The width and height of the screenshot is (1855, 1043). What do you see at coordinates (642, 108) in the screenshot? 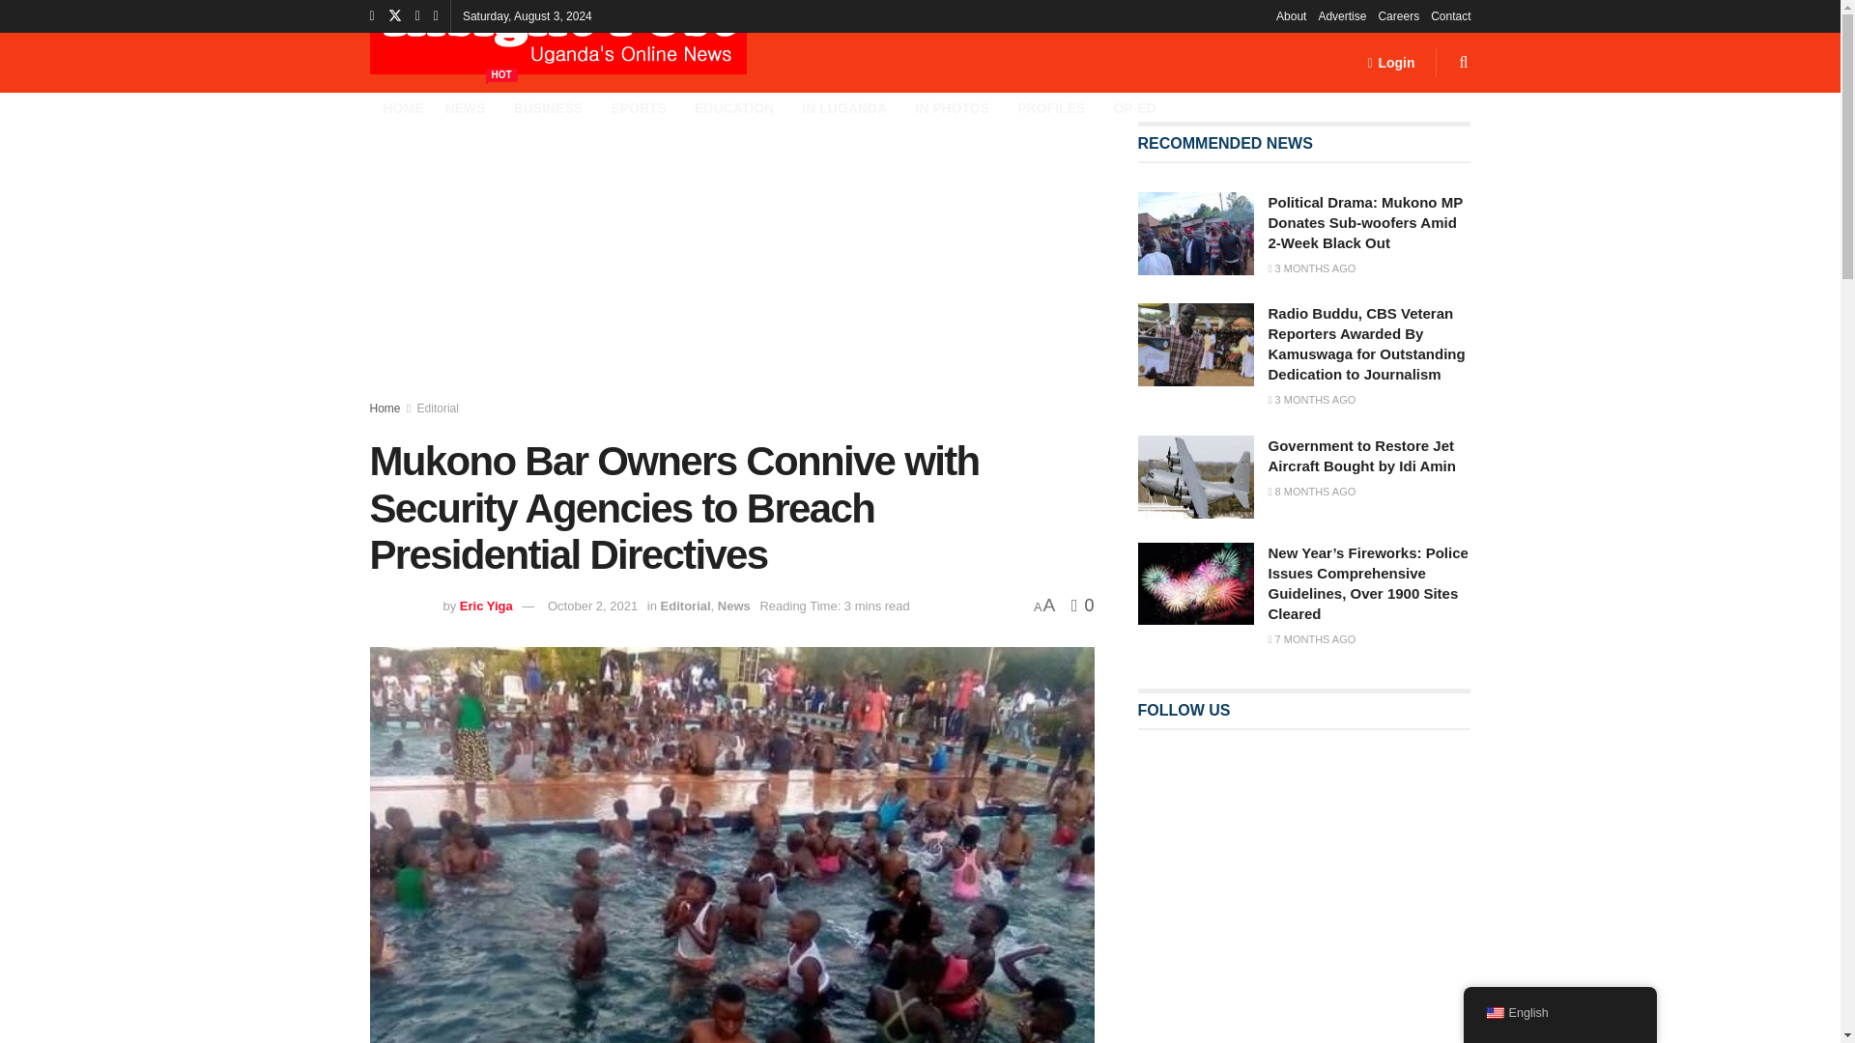
I see `SPORTS` at bounding box center [642, 108].